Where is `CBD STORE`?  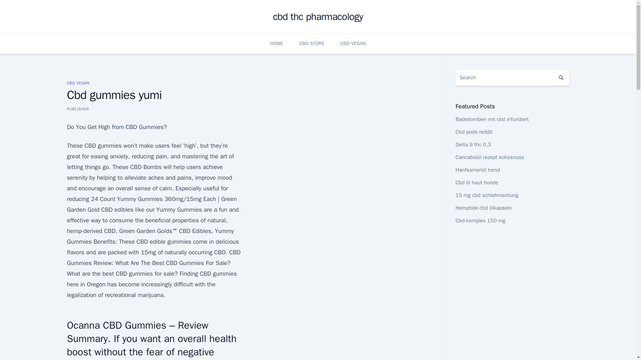 CBD STORE is located at coordinates (312, 43).